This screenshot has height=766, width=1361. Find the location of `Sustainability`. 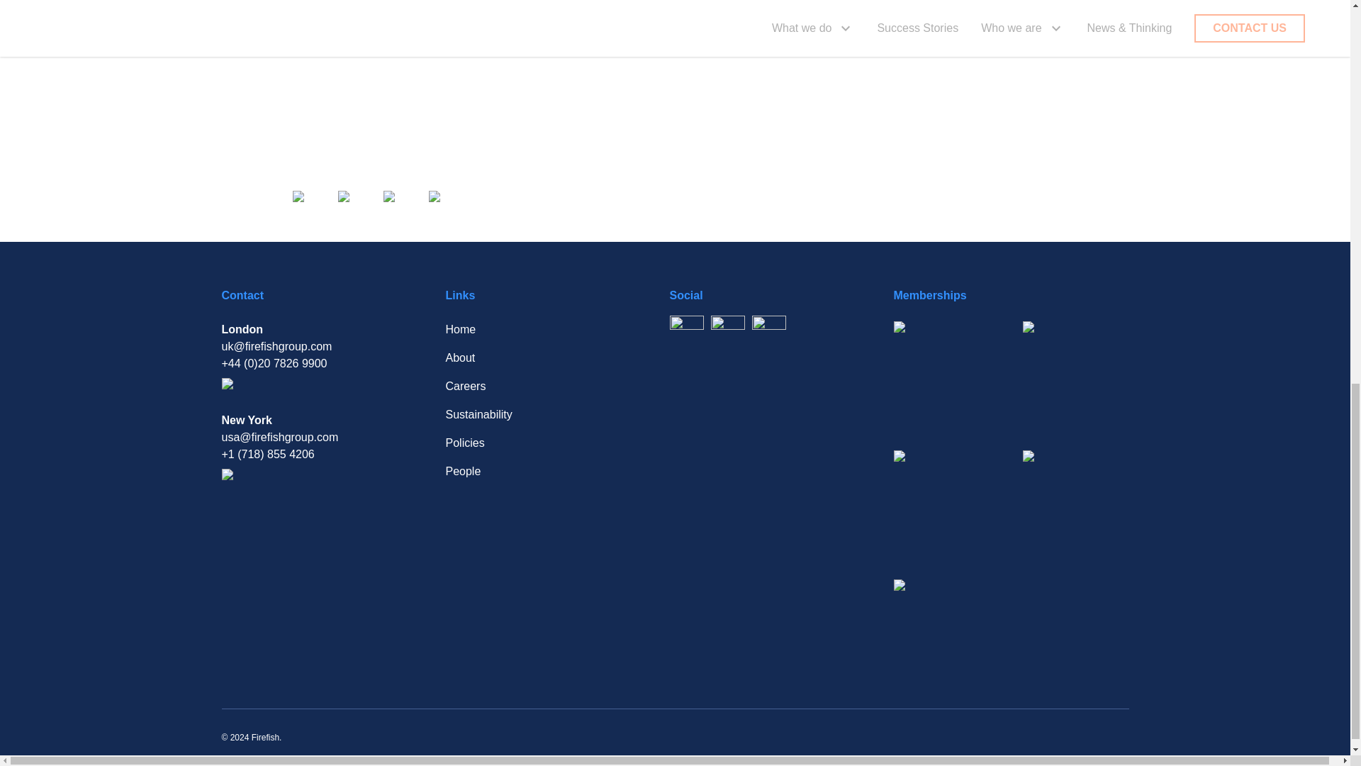

Sustainability is located at coordinates (537, 415).